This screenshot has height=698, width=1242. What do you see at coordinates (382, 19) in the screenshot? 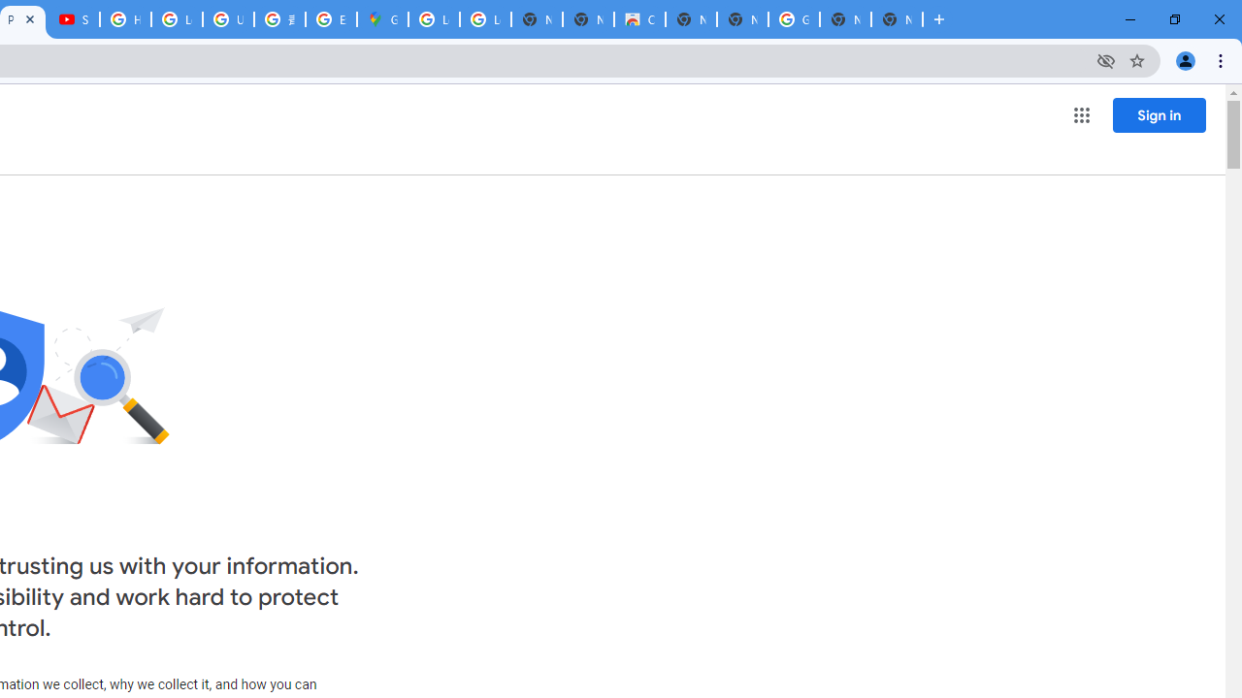
I see `Google Maps` at bounding box center [382, 19].